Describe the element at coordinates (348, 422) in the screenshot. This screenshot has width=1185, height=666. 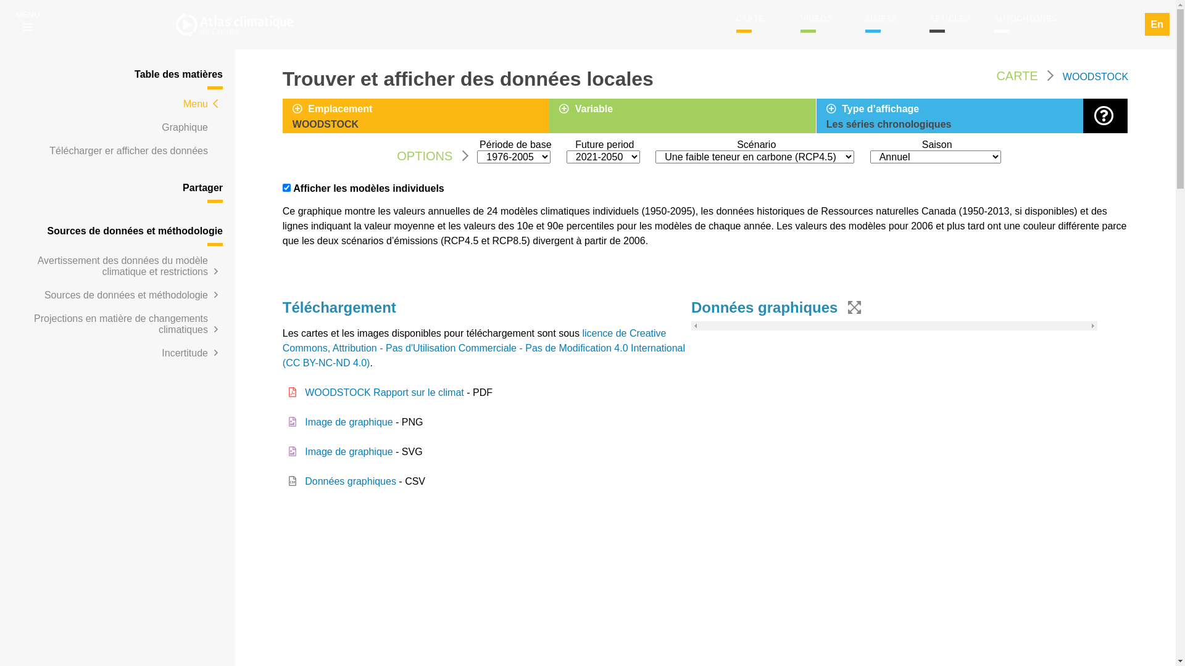
I see `Image de graphique` at that location.